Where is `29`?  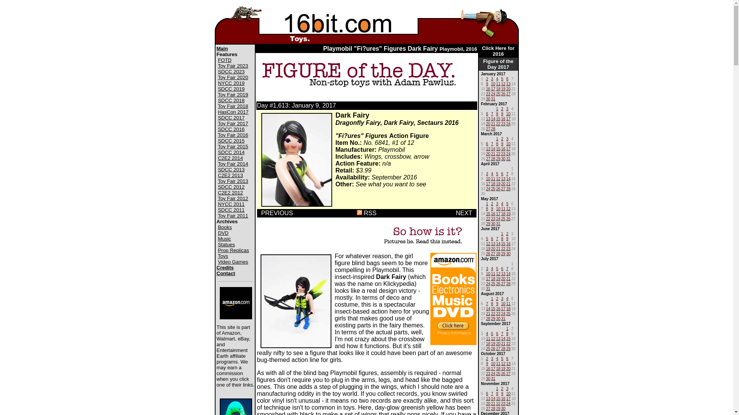
29 is located at coordinates (503, 253).